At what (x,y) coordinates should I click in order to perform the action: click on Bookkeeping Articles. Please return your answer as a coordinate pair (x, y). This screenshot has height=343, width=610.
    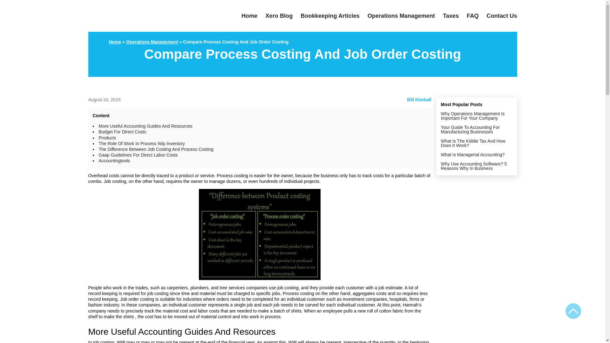
    Looking at the image, I should click on (330, 16).